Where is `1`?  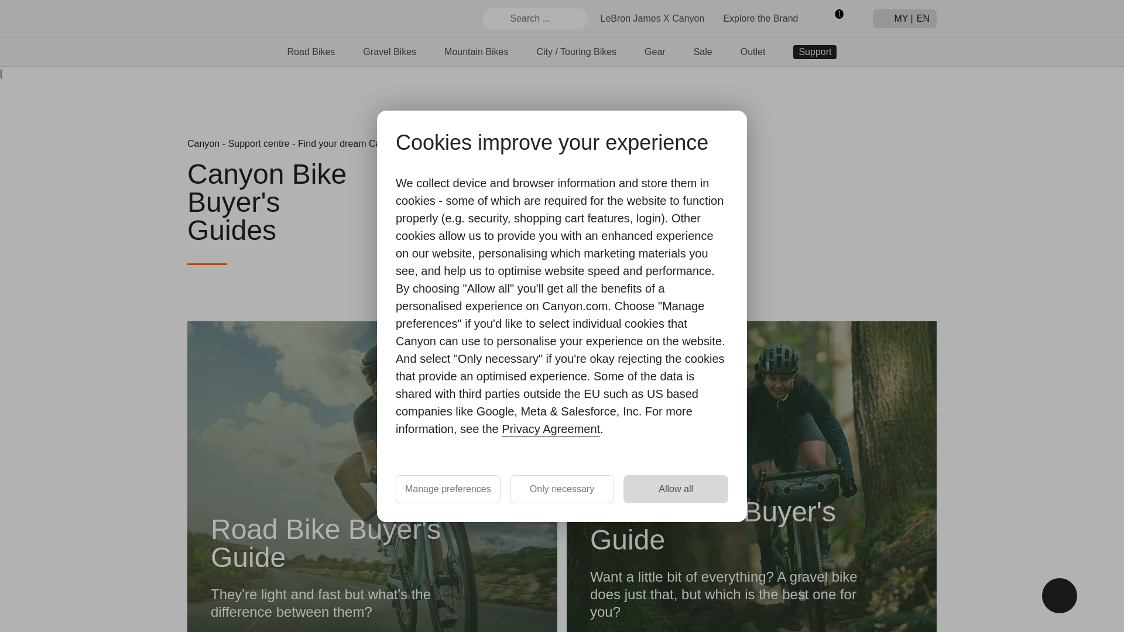 1 is located at coordinates (834, 18).